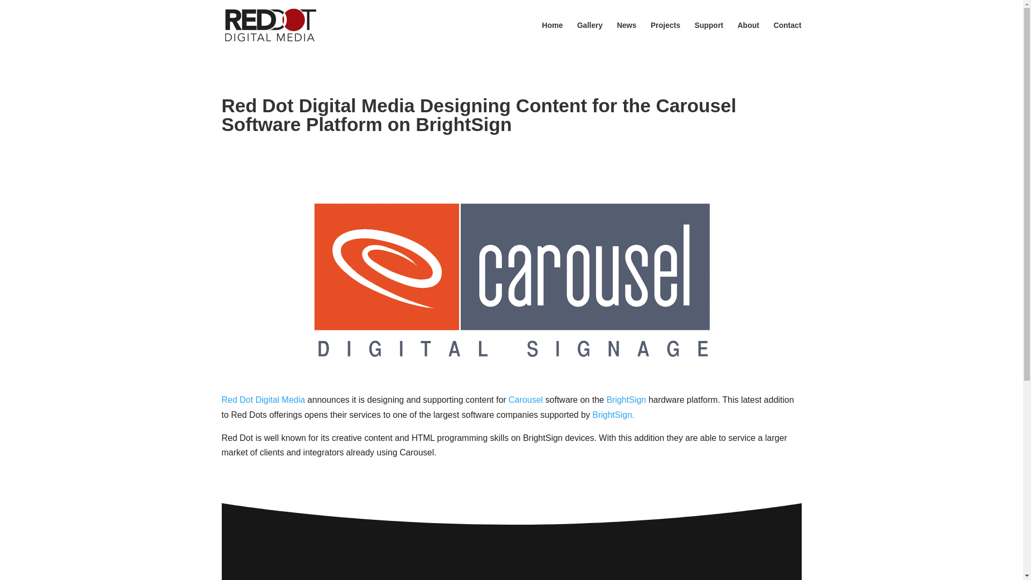 The height and width of the screenshot is (580, 1031). I want to click on Red Dot Digital Media, so click(263, 400).